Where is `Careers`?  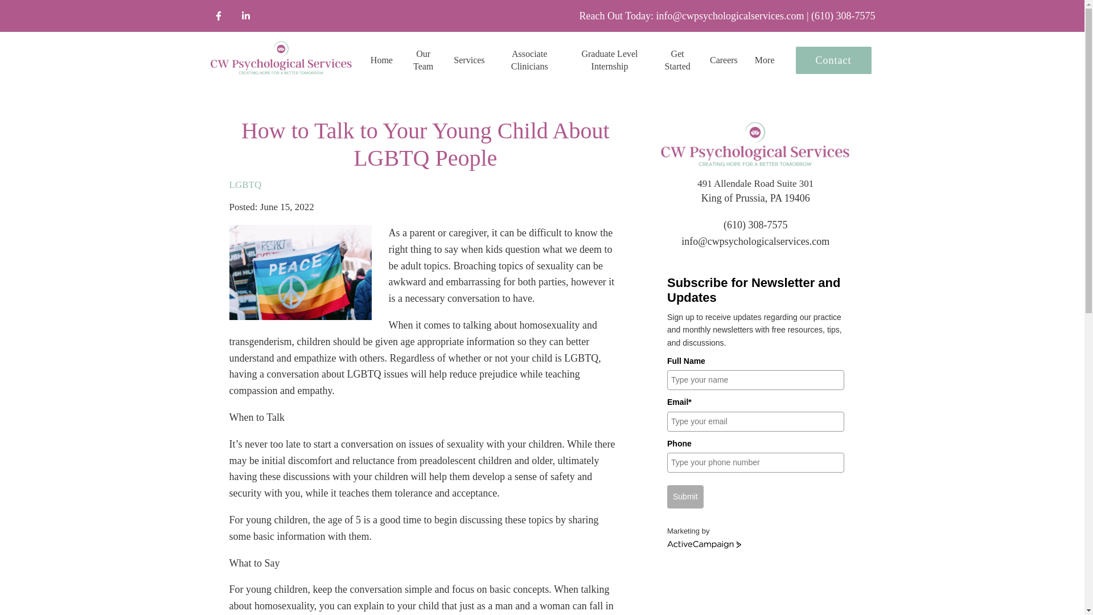
Careers is located at coordinates (724, 60).